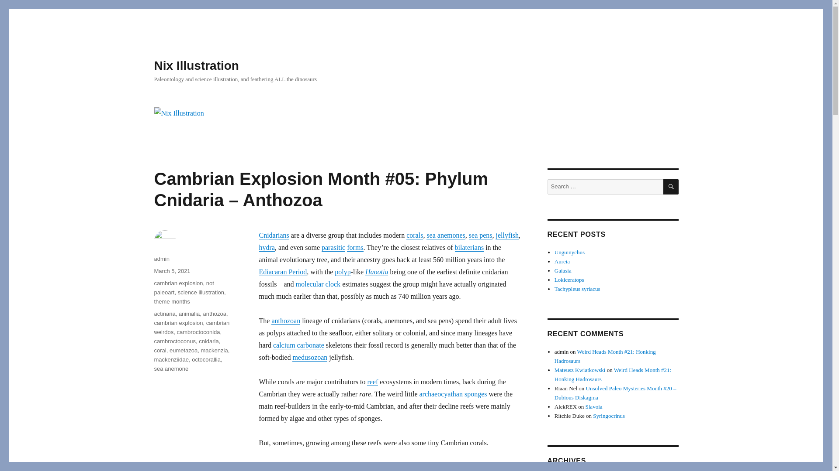 The height and width of the screenshot is (471, 839). I want to click on reef, so click(372, 382).